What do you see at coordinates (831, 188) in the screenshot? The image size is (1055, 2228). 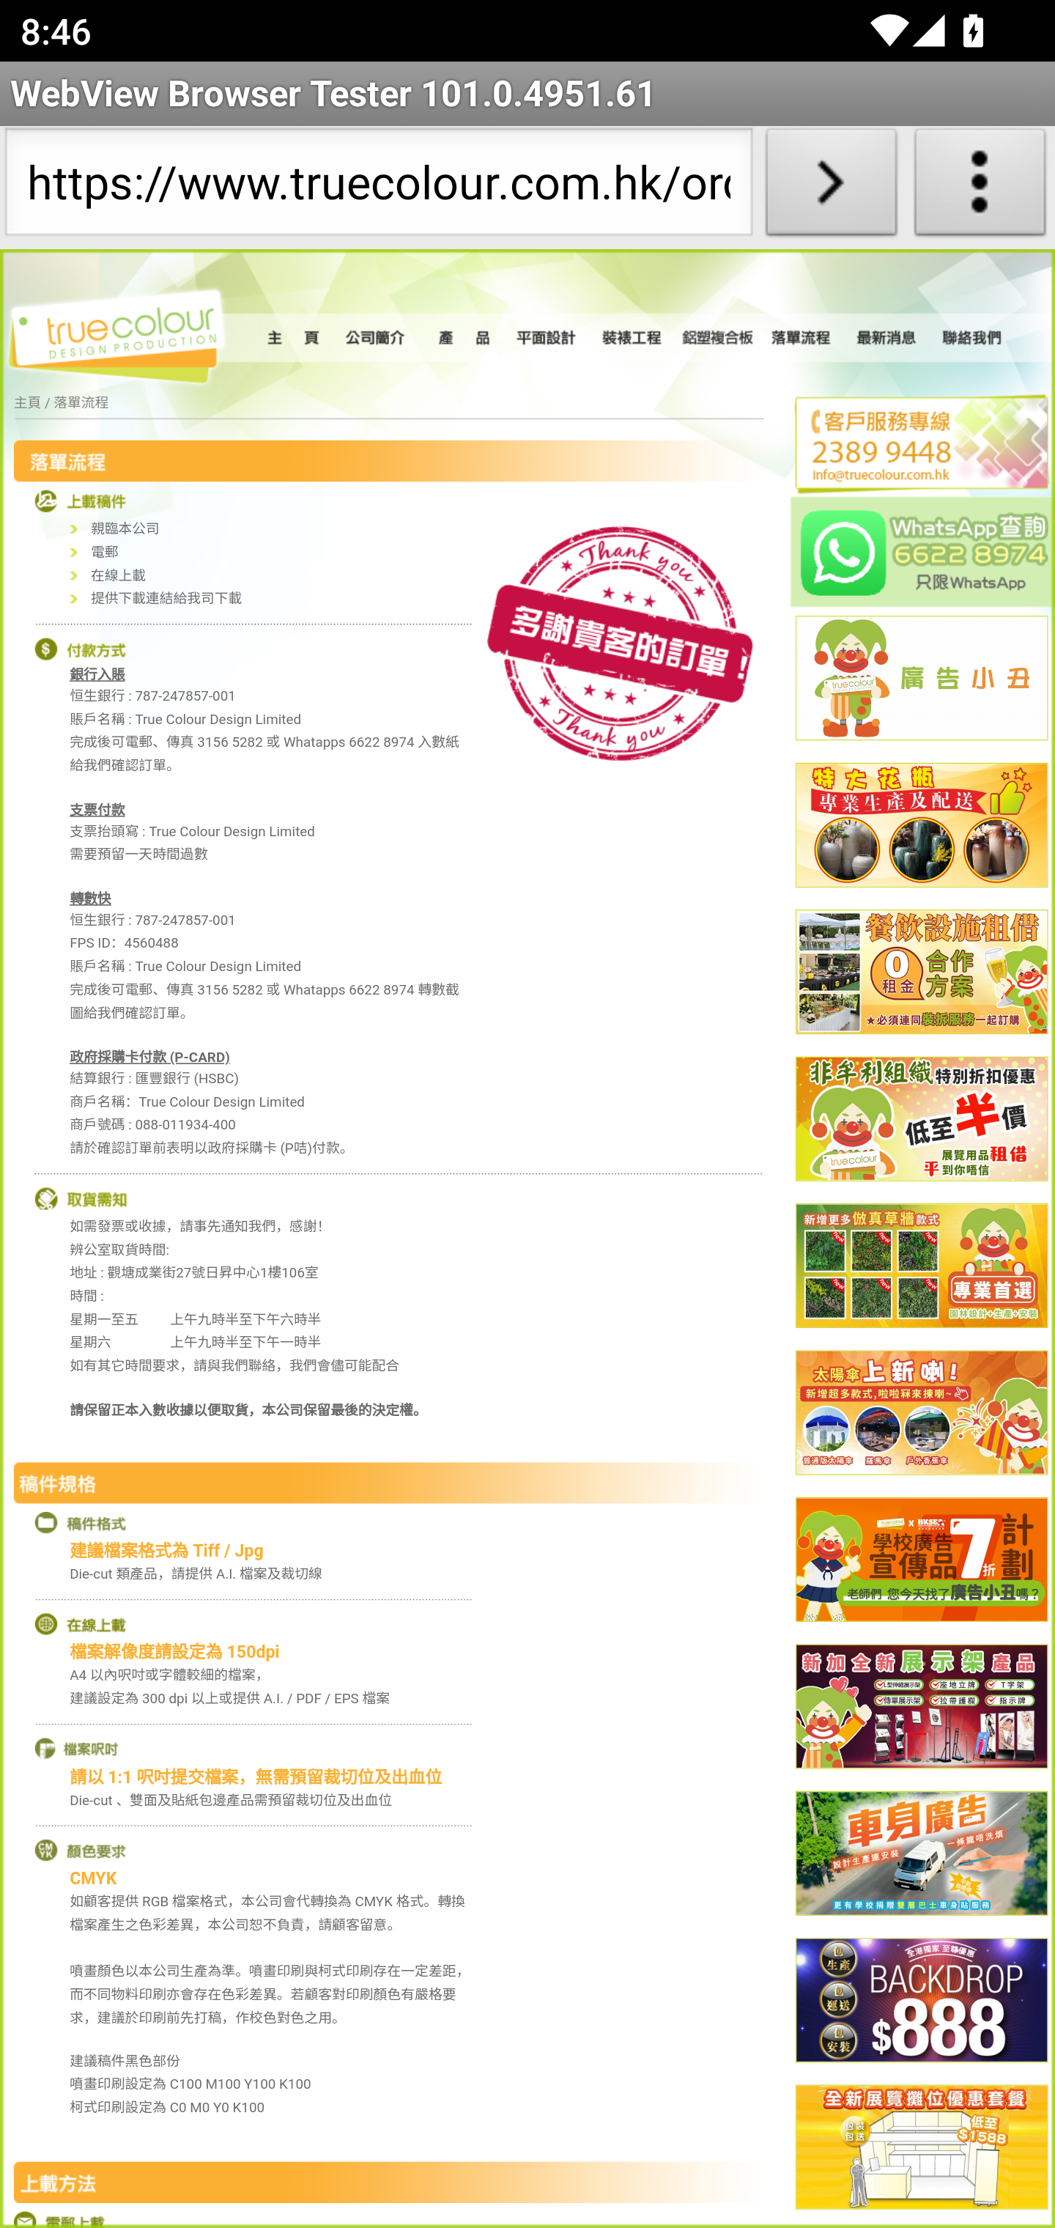 I see `Load URL` at bounding box center [831, 188].